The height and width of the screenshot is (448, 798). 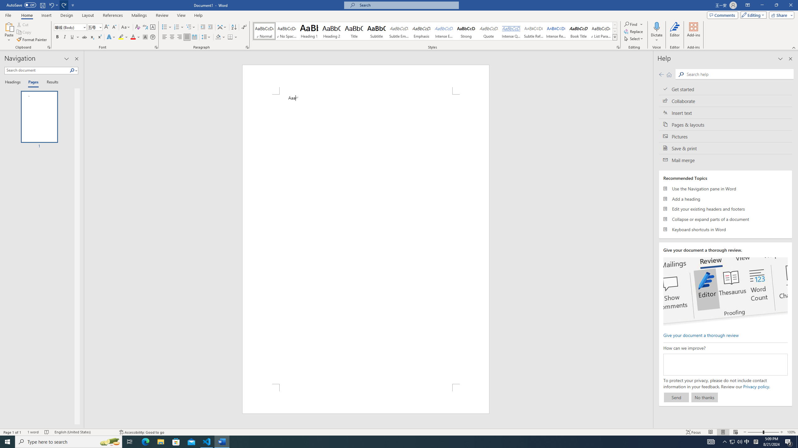 I want to click on Align Left, so click(x=165, y=37).